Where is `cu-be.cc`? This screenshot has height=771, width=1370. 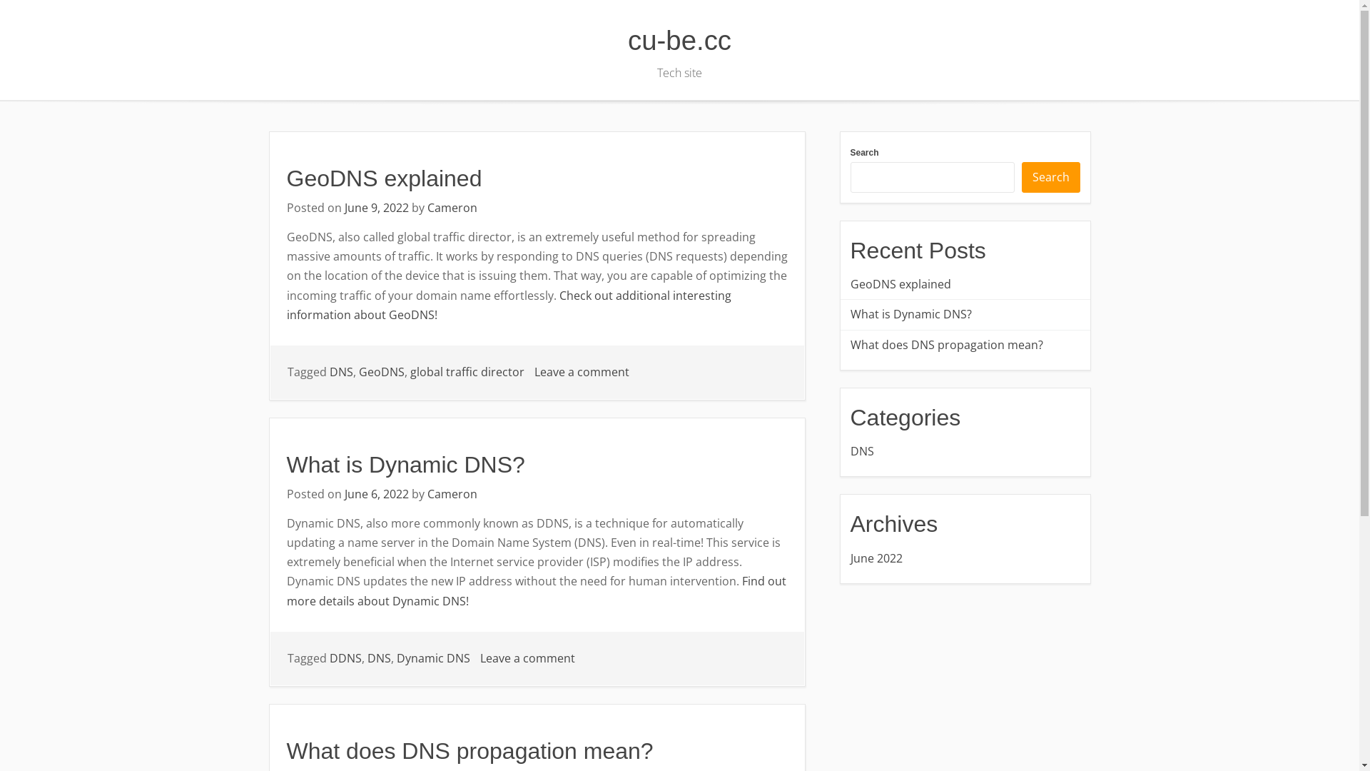
cu-be.cc is located at coordinates (679, 40).